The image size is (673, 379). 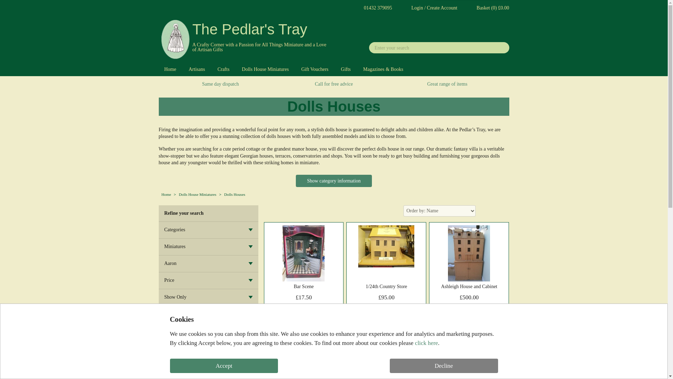 What do you see at coordinates (487, 211) in the screenshot?
I see `Thumbnail view` at bounding box center [487, 211].